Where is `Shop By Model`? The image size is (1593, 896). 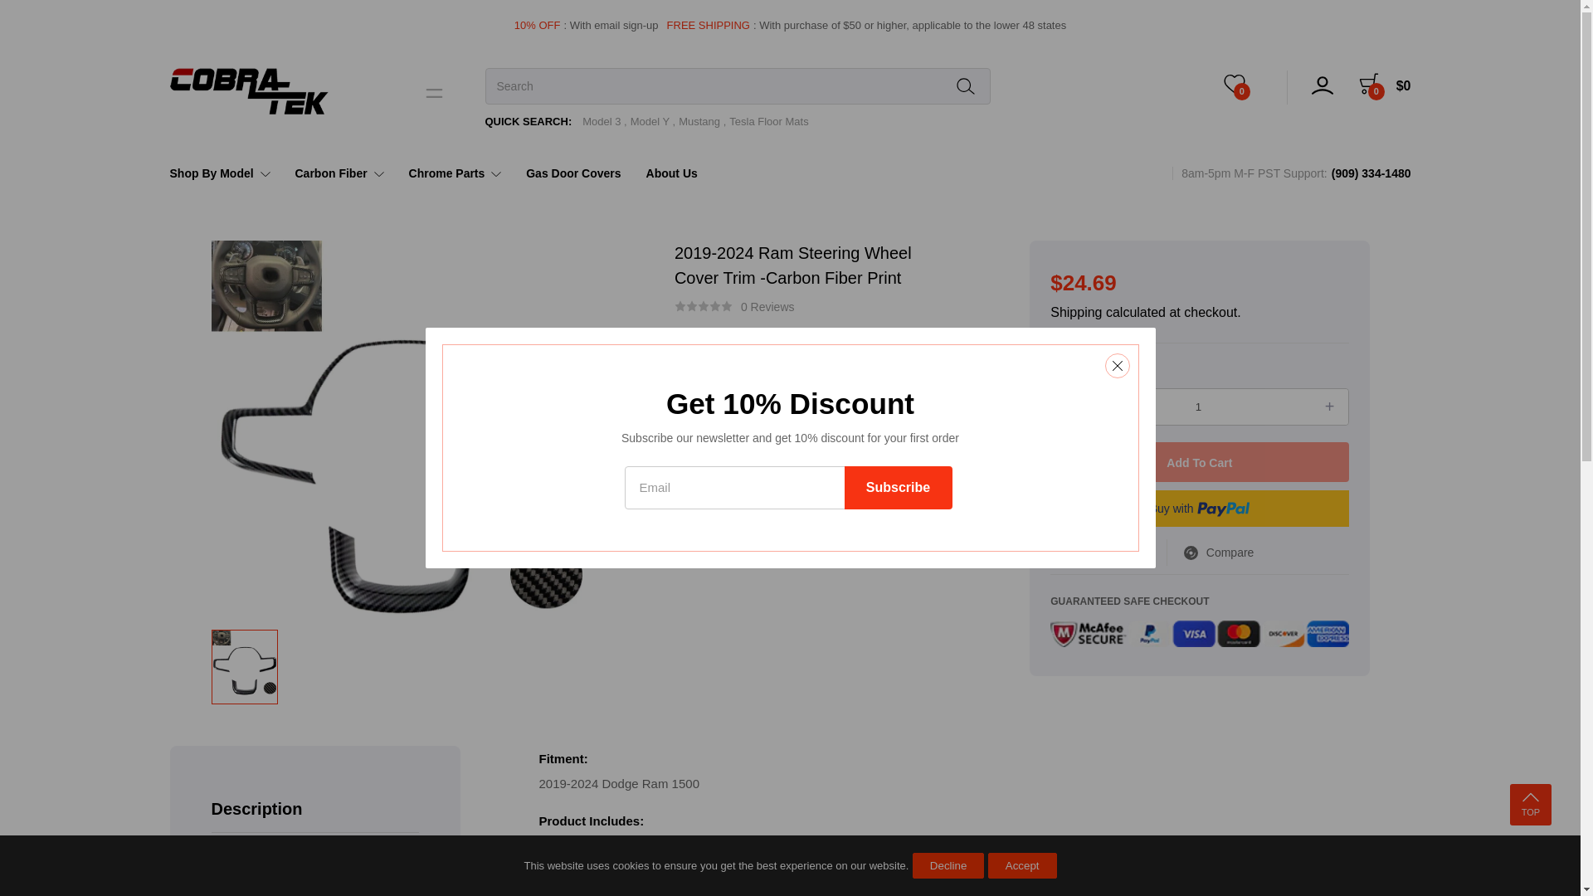 Shop By Model is located at coordinates (225, 173).